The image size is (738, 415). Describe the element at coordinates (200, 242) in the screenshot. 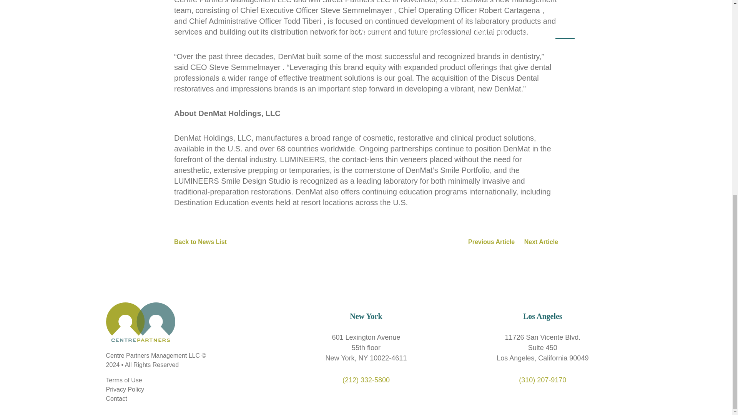

I see `Back to News List` at that location.